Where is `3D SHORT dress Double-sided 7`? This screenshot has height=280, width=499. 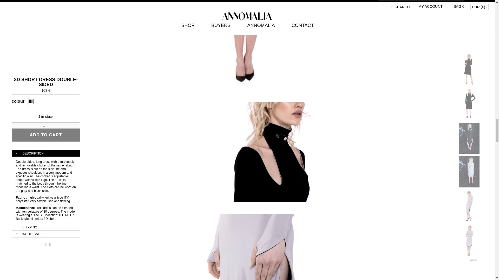 3D SHORT dress Double-sided 7 is located at coordinates (247, 152).